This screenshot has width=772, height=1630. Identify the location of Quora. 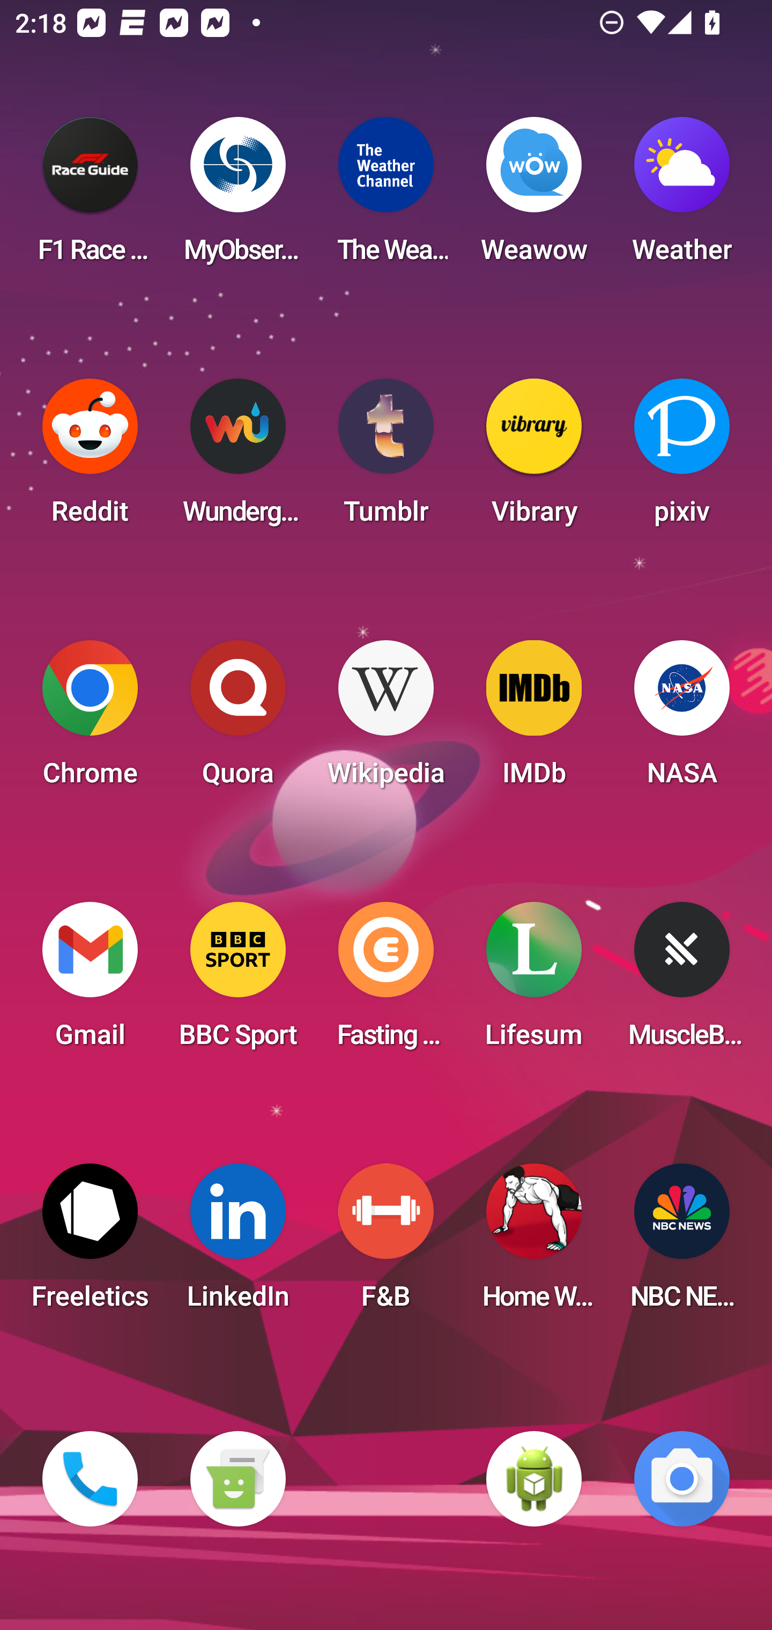
(237, 720).